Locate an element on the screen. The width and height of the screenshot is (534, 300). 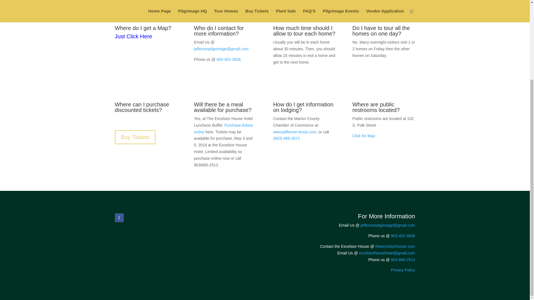
Buy Tickets is located at coordinates (135, 137).